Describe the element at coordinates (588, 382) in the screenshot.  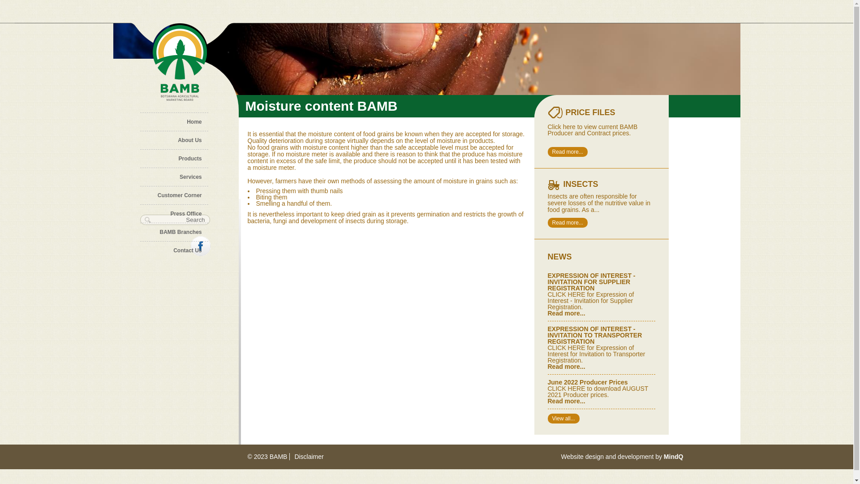
I see `June 2022 Producer Prices` at that location.